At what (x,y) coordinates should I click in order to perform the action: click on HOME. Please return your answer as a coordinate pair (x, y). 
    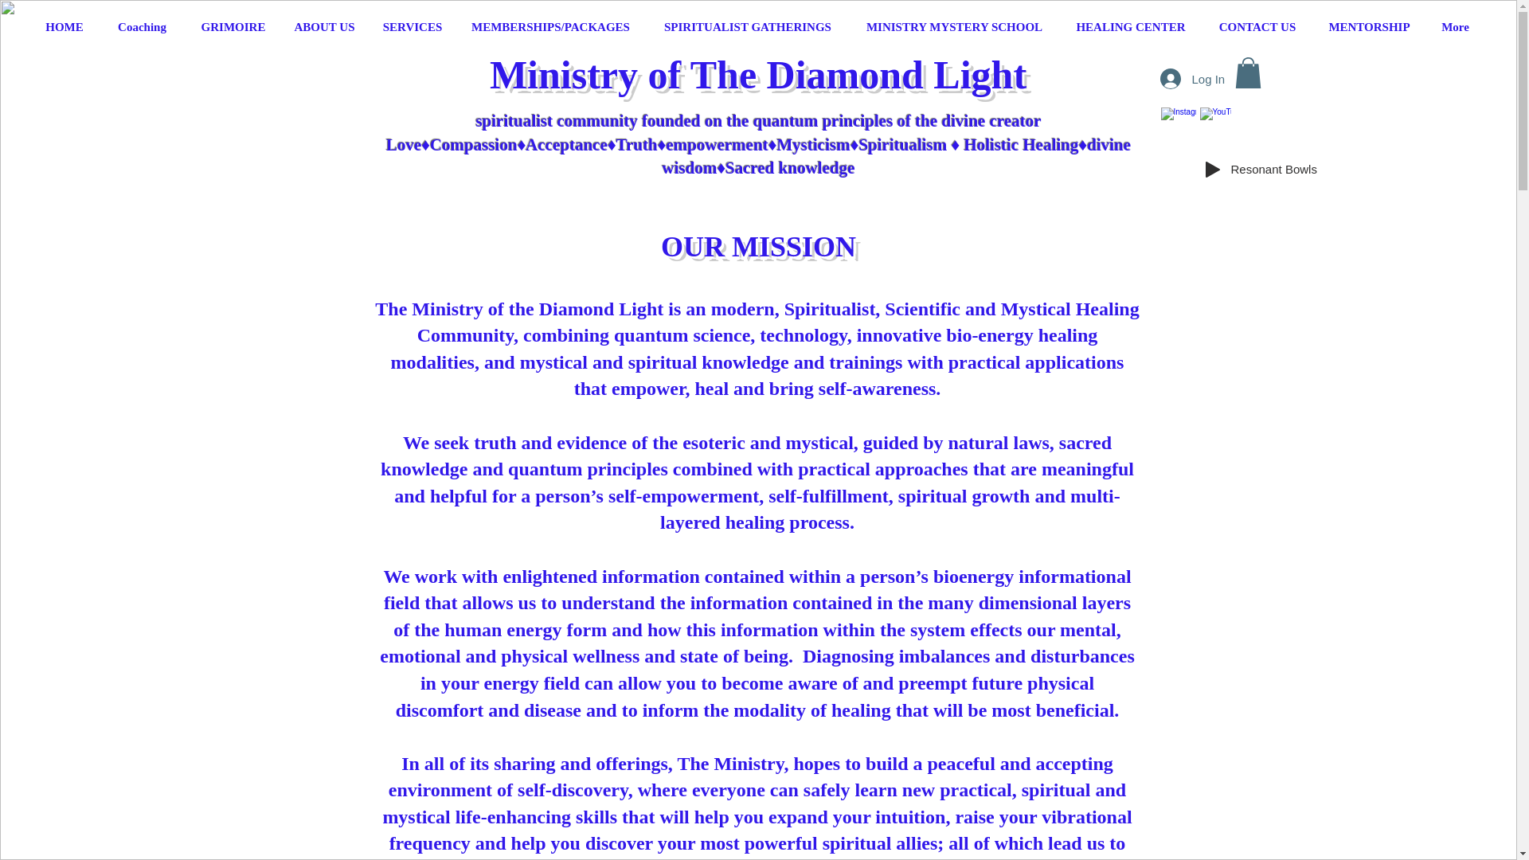
    Looking at the image, I should click on (64, 27).